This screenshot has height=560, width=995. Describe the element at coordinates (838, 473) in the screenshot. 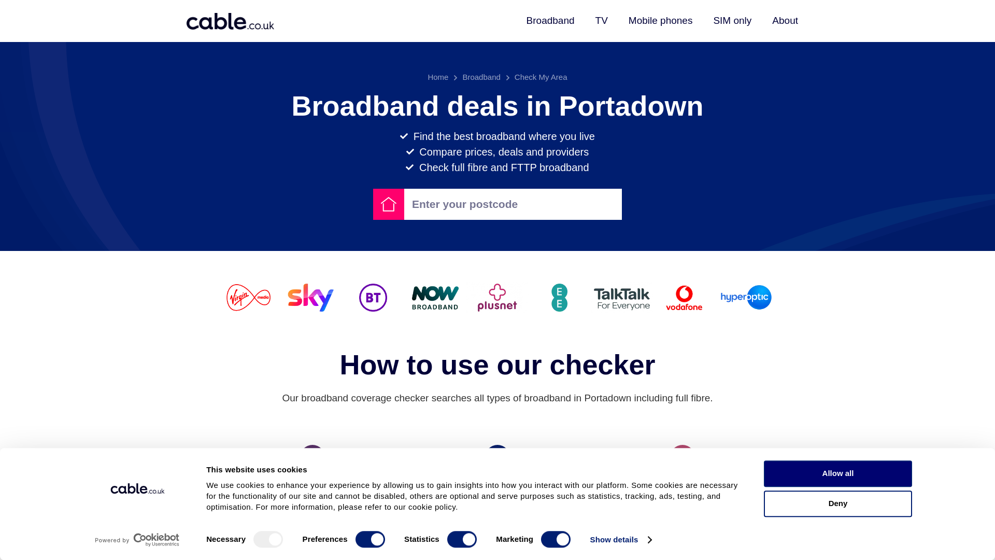

I see `Allow all` at that location.